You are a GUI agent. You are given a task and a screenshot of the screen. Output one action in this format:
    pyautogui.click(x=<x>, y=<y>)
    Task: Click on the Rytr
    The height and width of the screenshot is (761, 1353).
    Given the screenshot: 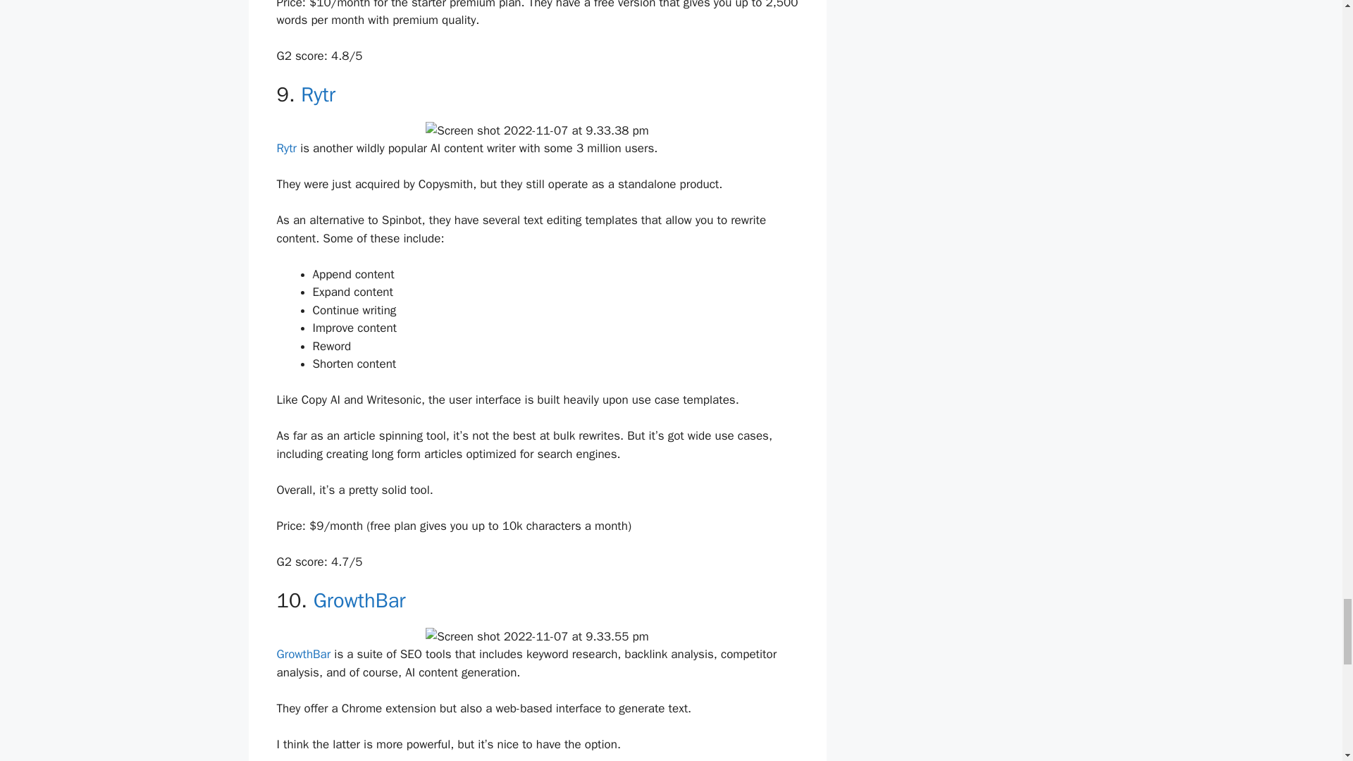 What is the action you would take?
    pyautogui.click(x=286, y=148)
    